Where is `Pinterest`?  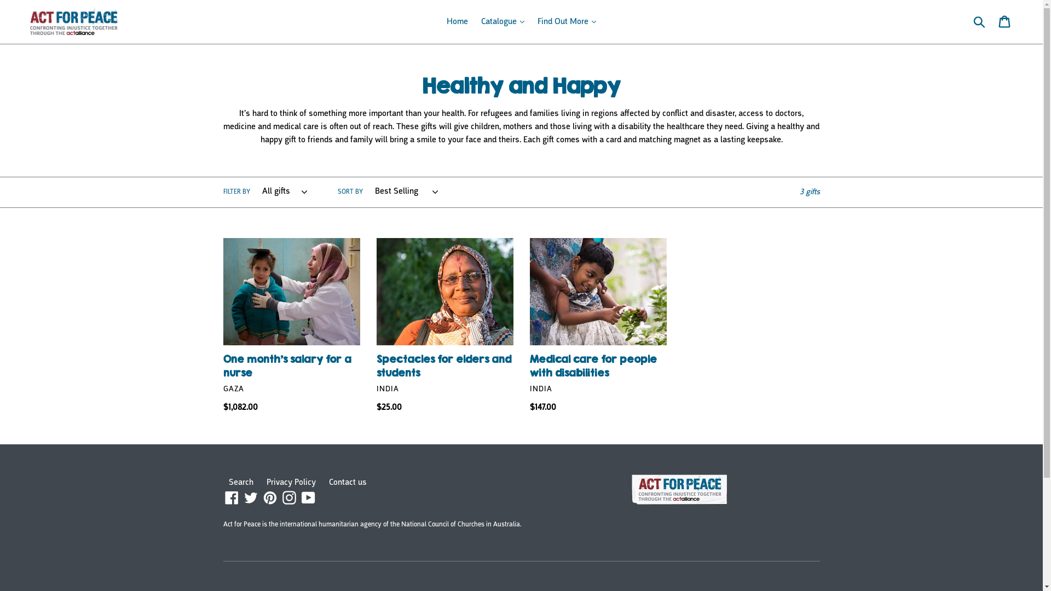
Pinterest is located at coordinates (270, 498).